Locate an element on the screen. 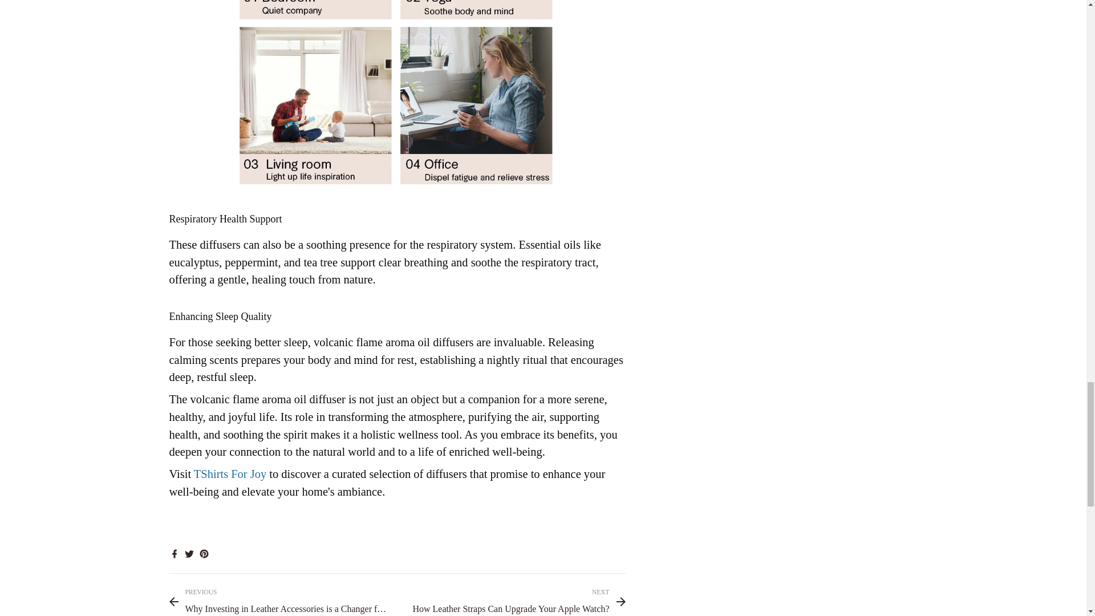 This screenshot has height=616, width=1095. Pin on Pinterest is located at coordinates (203, 552).